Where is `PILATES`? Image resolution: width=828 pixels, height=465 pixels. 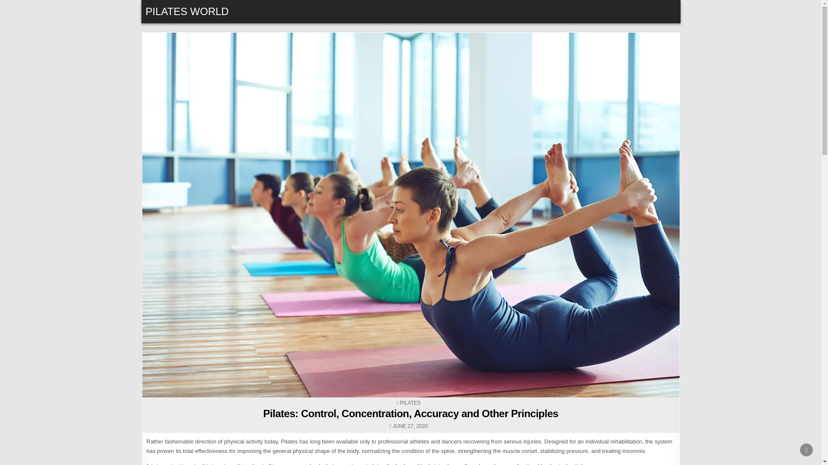 PILATES is located at coordinates (410, 403).